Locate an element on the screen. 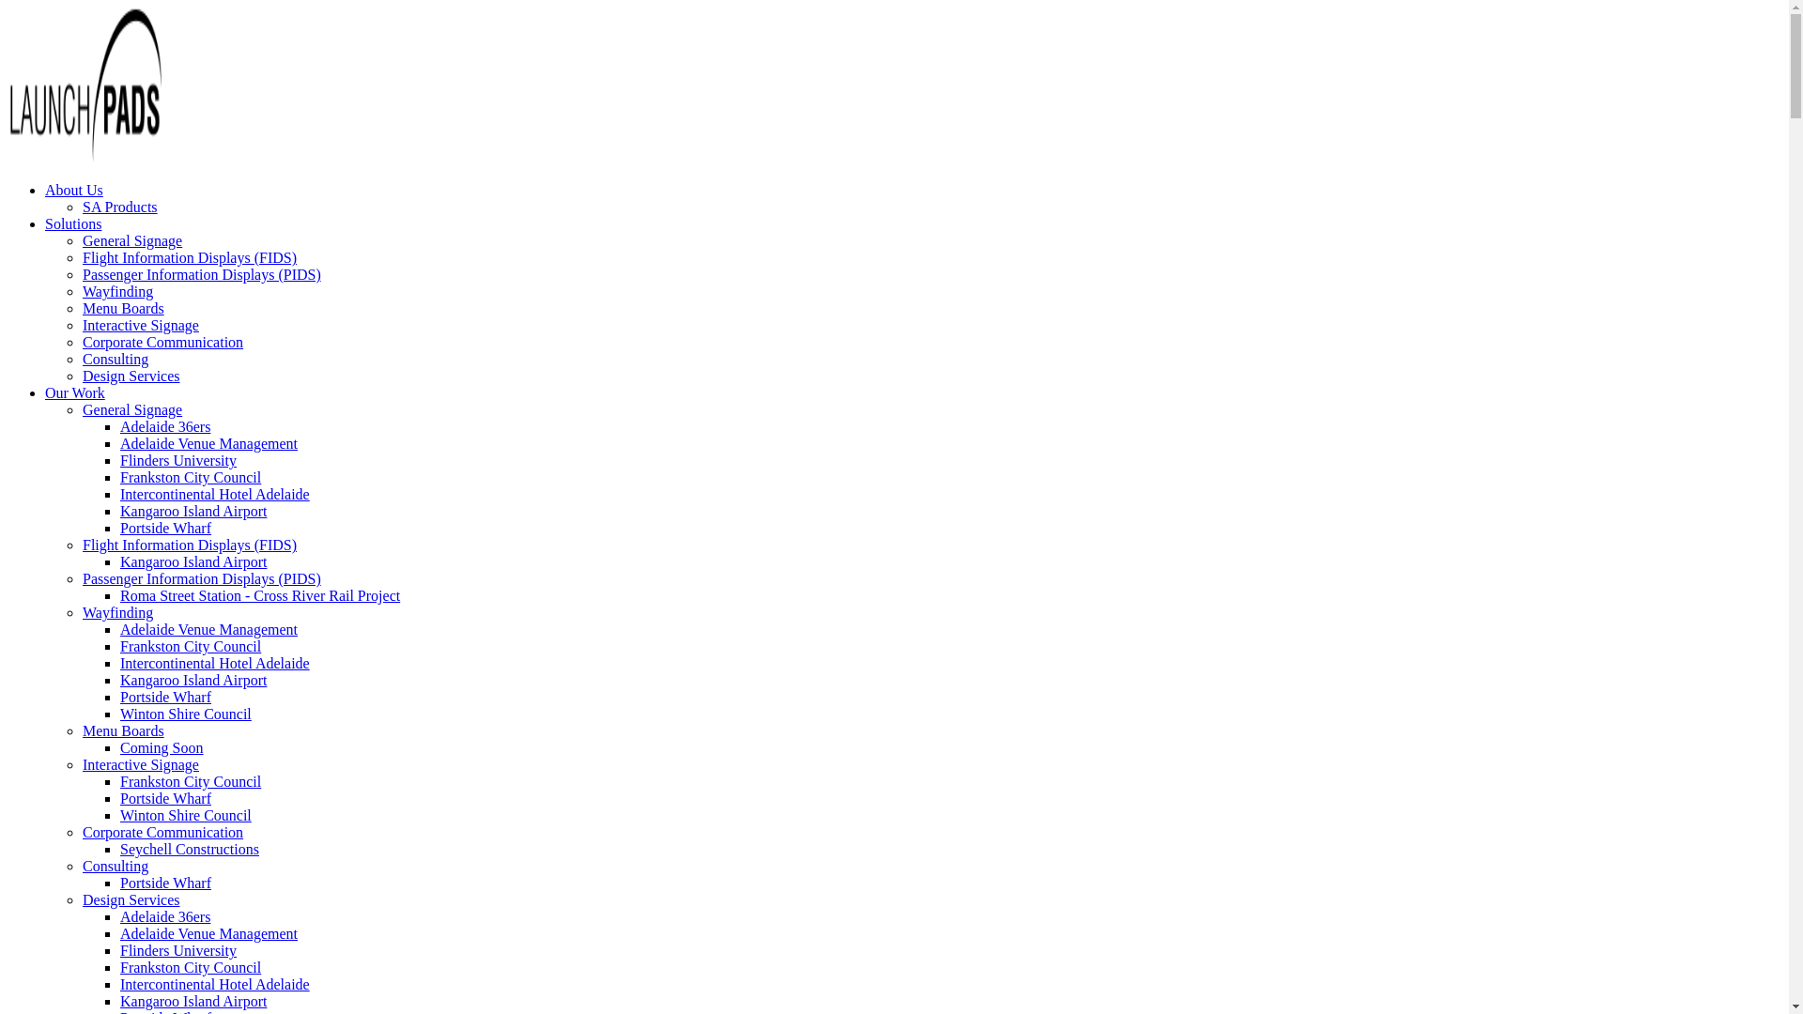 The height and width of the screenshot is (1014, 1803). Portside Wharf is located at coordinates (165, 697).